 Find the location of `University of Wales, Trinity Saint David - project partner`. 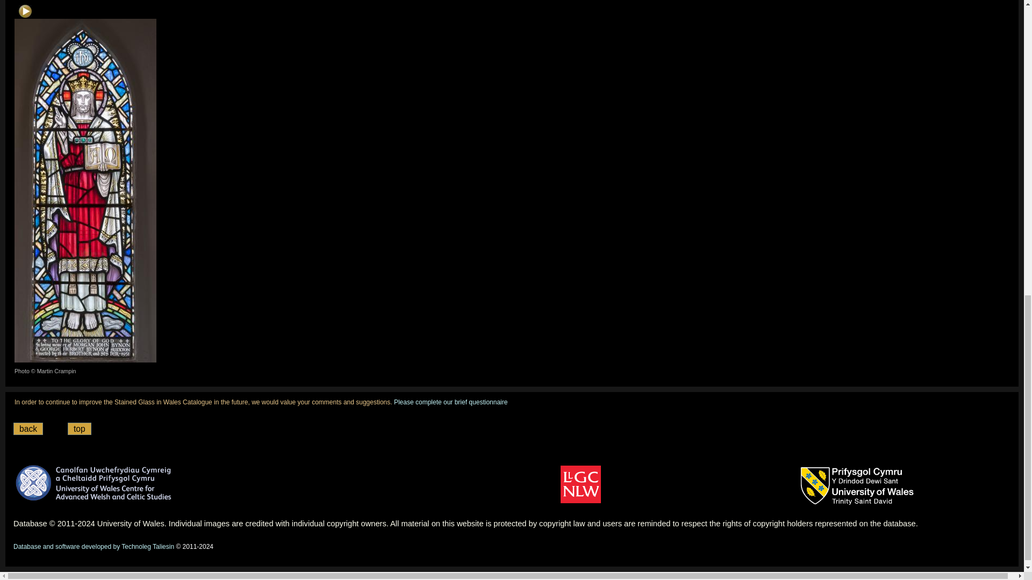

University of Wales, Trinity Saint David - project partner is located at coordinates (858, 487).